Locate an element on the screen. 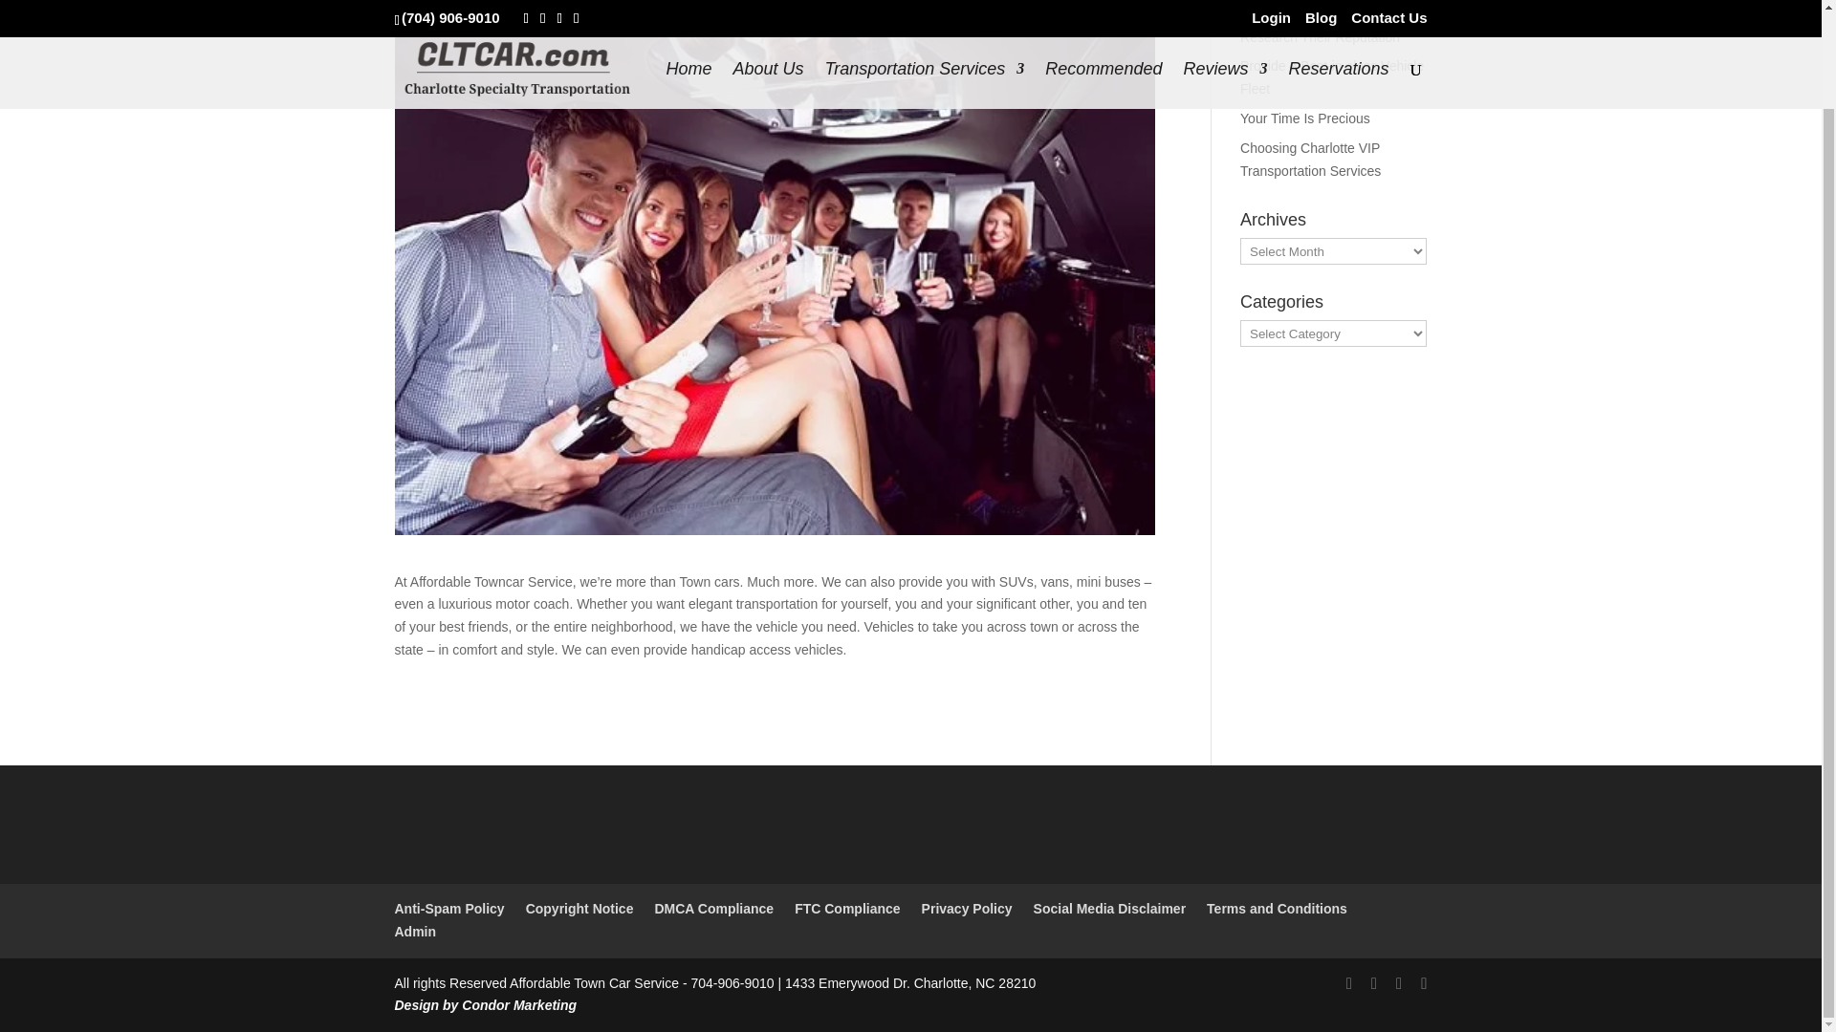 This screenshot has width=1836, height=1032. Choosing Charlotte VIP Transportation Services is located at coordinates (1310, 159).